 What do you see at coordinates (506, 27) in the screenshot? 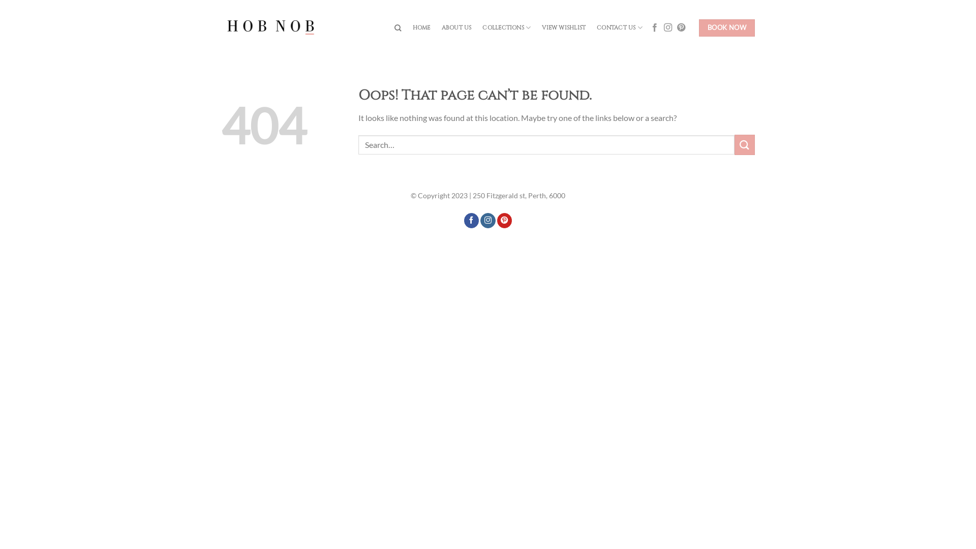
I see `COLLECTIONS` at bounding box center [506, 27].